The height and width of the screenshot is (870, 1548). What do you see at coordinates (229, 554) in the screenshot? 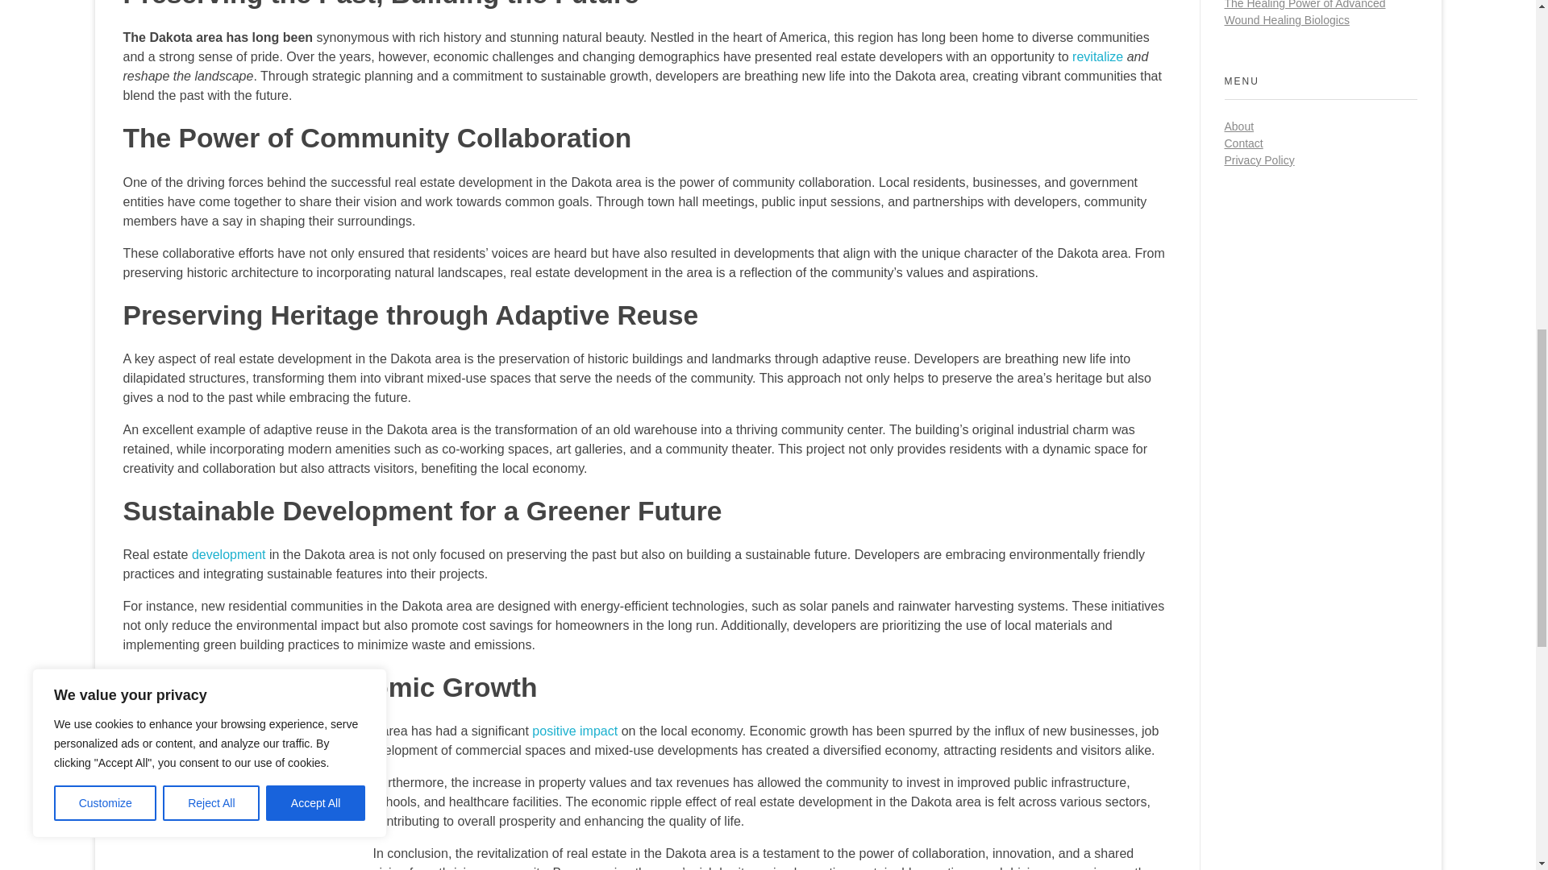
I see `development` at bounding box center [229, 554].